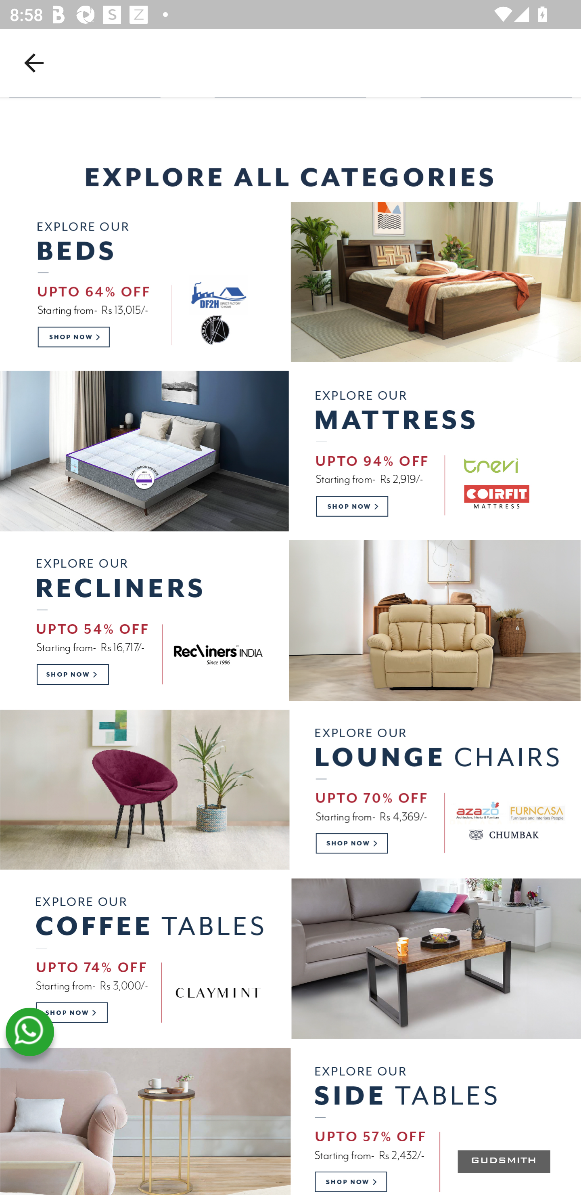 This screenshot has height=1195, width=581. What do you see at coordinates (290, 790) in the screenshot?
I see `VMI_Explore_brands_Lounge Chairs` at bounding box center [290, 790].